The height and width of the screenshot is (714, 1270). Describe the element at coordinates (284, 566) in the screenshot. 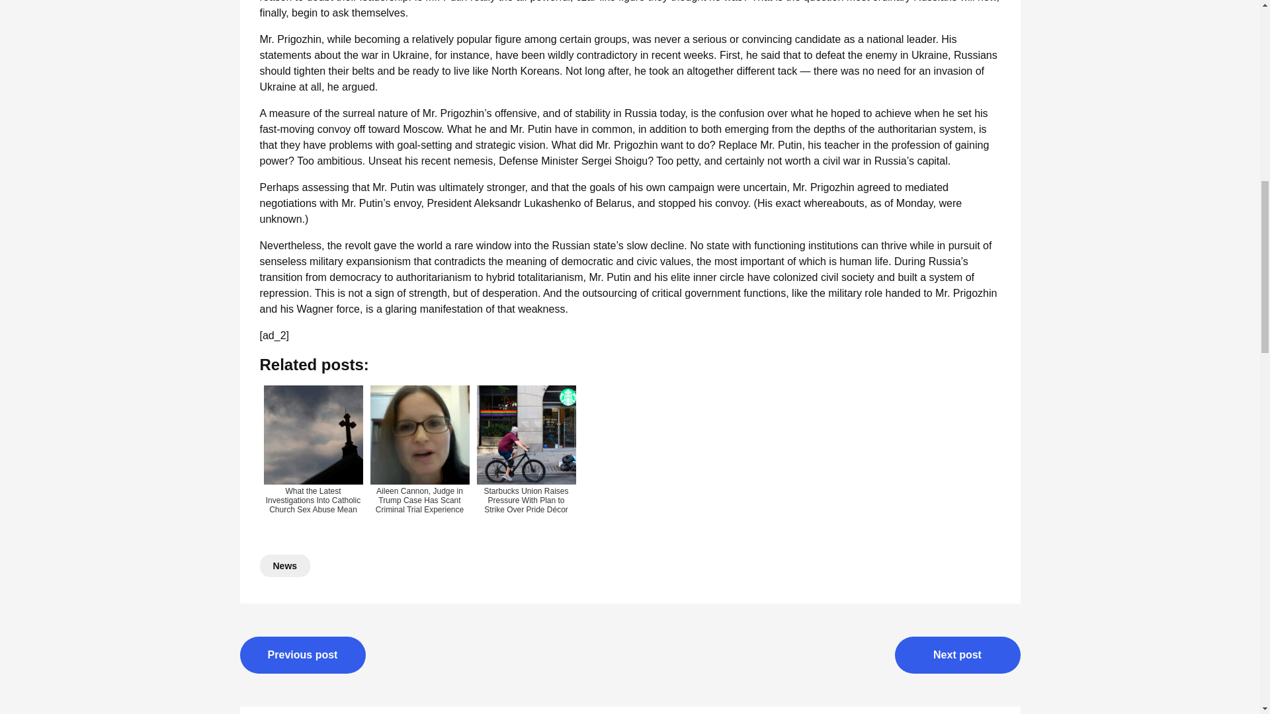

I see `News` at that location.